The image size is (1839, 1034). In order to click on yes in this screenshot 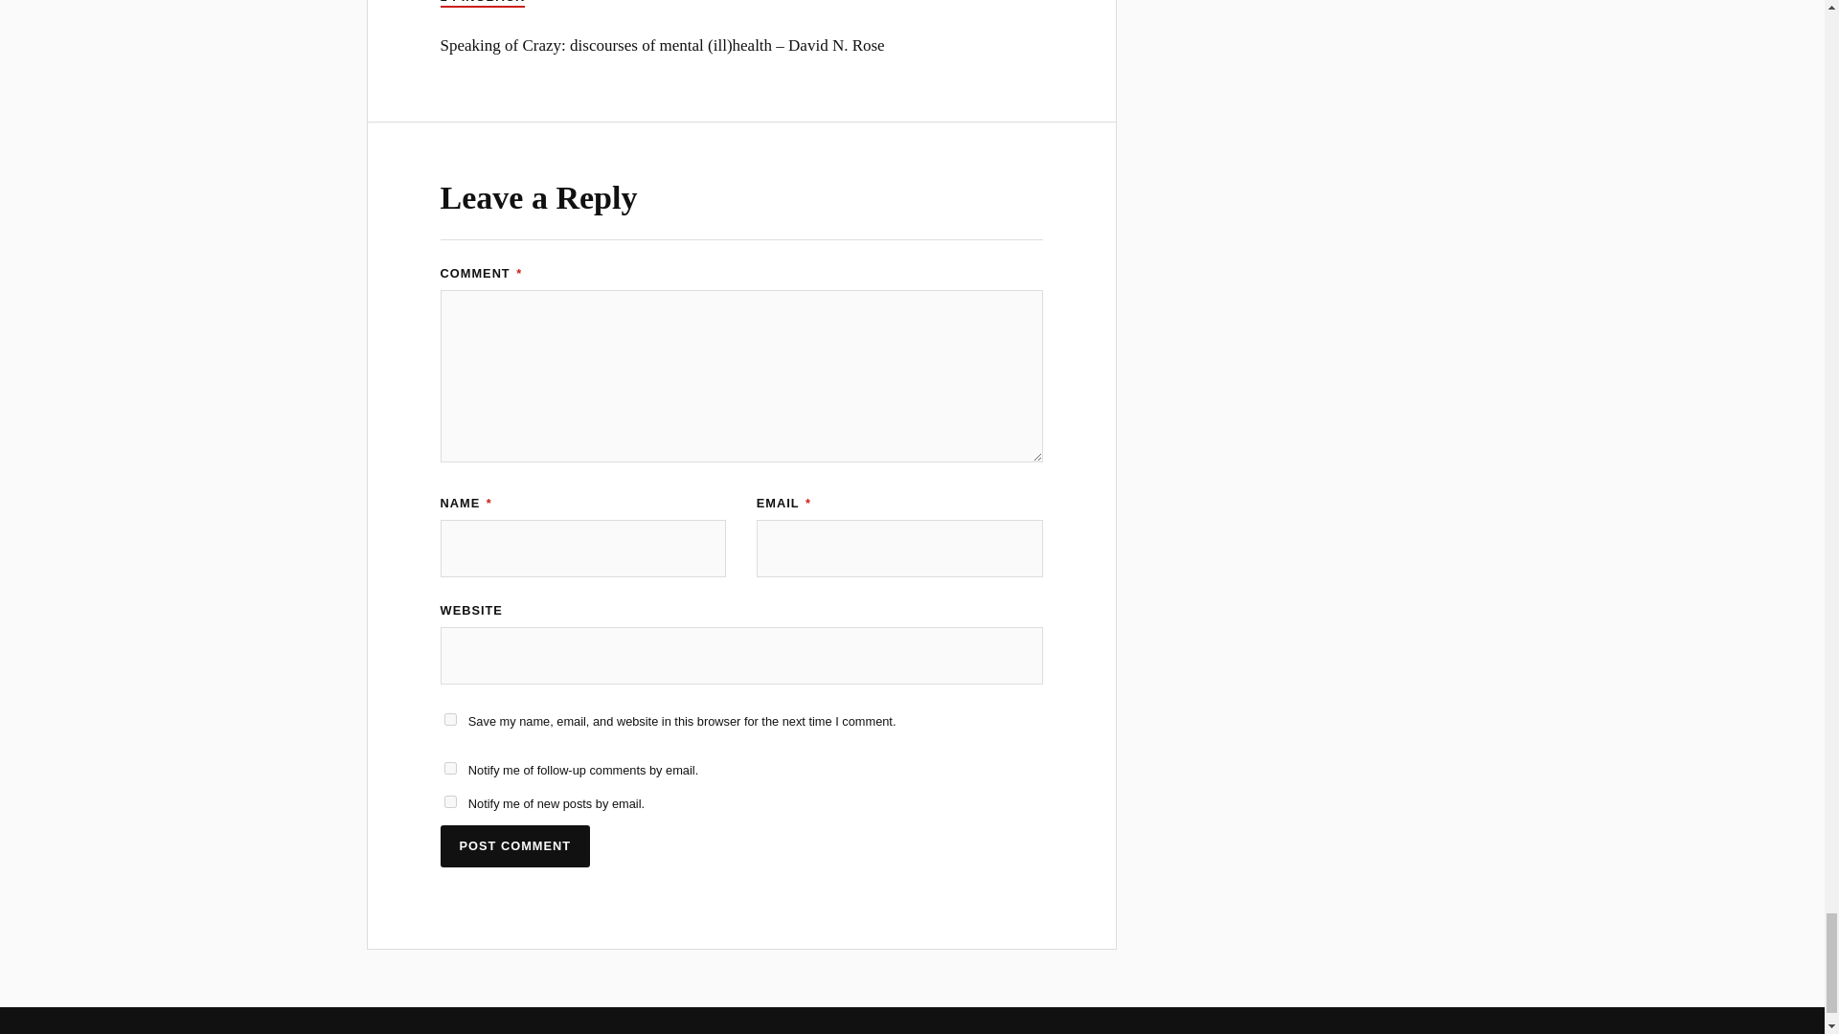, I will do `click(450, 720)`.